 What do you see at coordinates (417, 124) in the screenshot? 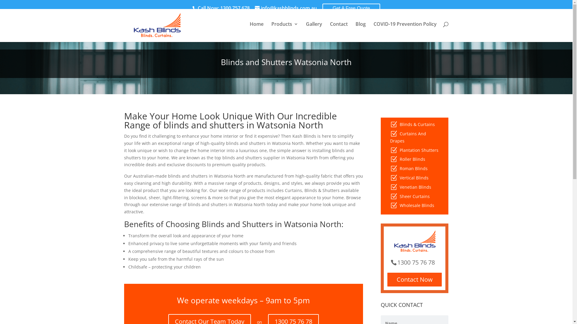
I see `Blinds & Curtains` at bounding box center [417, 124].